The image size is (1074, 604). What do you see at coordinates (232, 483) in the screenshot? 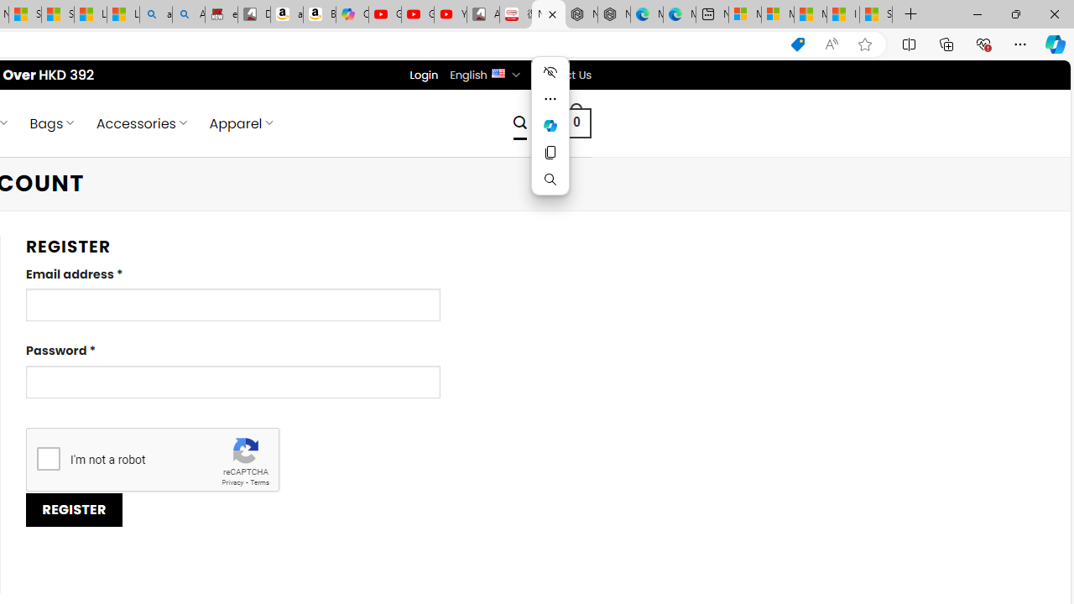
I see `Privacy` at bounding box center [232, 483].